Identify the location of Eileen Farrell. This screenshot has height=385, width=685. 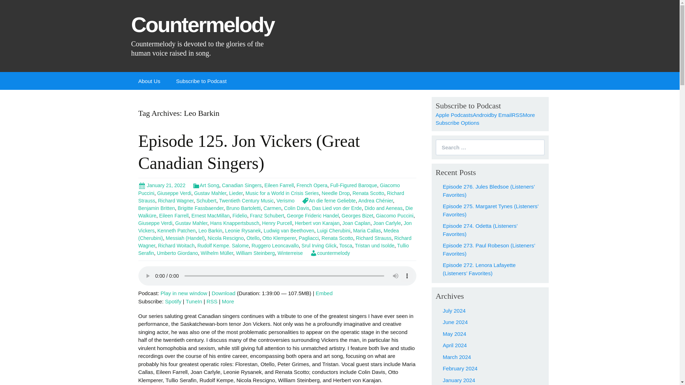
(173, 216).